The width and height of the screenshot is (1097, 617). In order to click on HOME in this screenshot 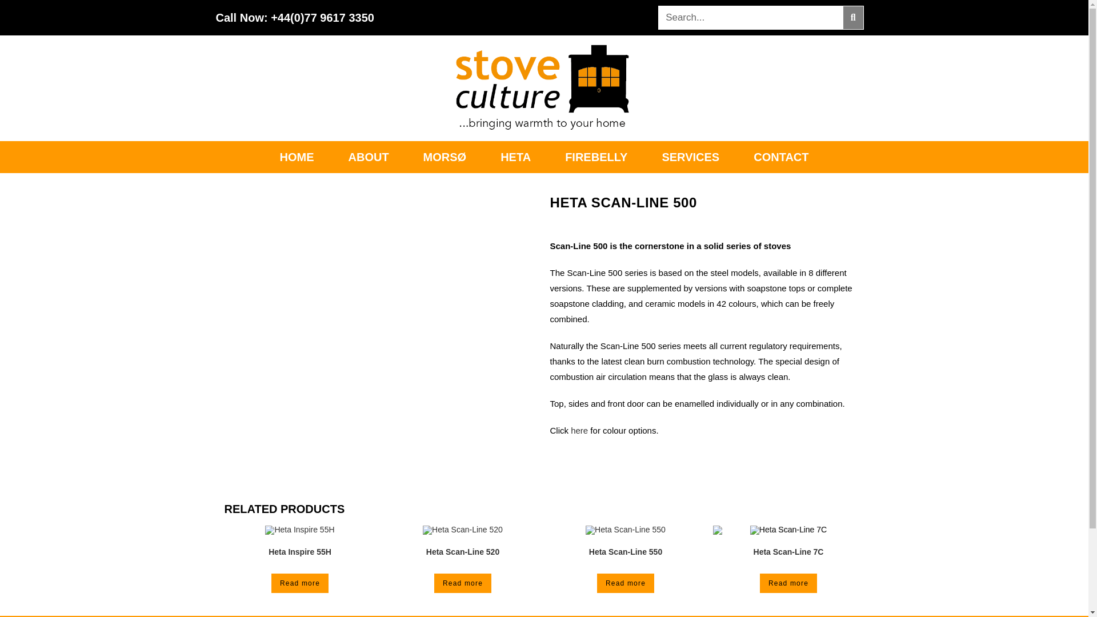, I will do `click(297, 157)`.